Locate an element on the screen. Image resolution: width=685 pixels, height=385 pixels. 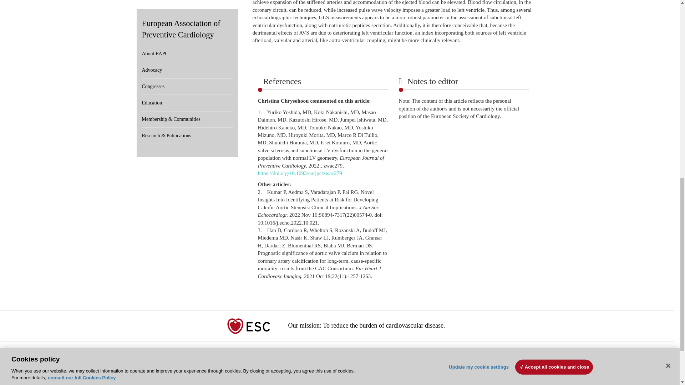
LinkedIn is located at coordinates (455, 378).